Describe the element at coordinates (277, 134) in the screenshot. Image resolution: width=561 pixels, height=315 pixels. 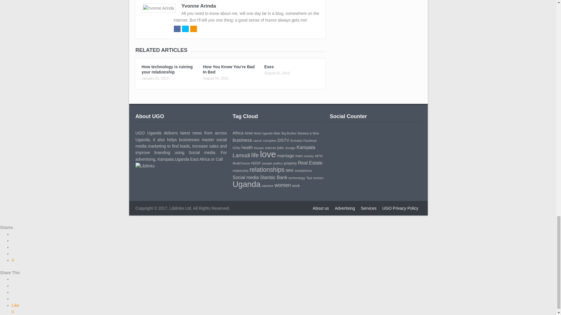
I see `10 topics` at that location.